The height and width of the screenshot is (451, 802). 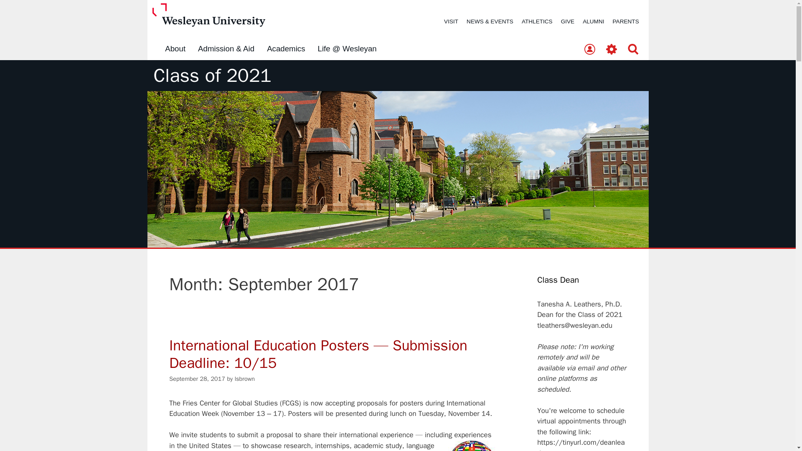 I want to click on Class of 2021, so click(x=213, y=76).